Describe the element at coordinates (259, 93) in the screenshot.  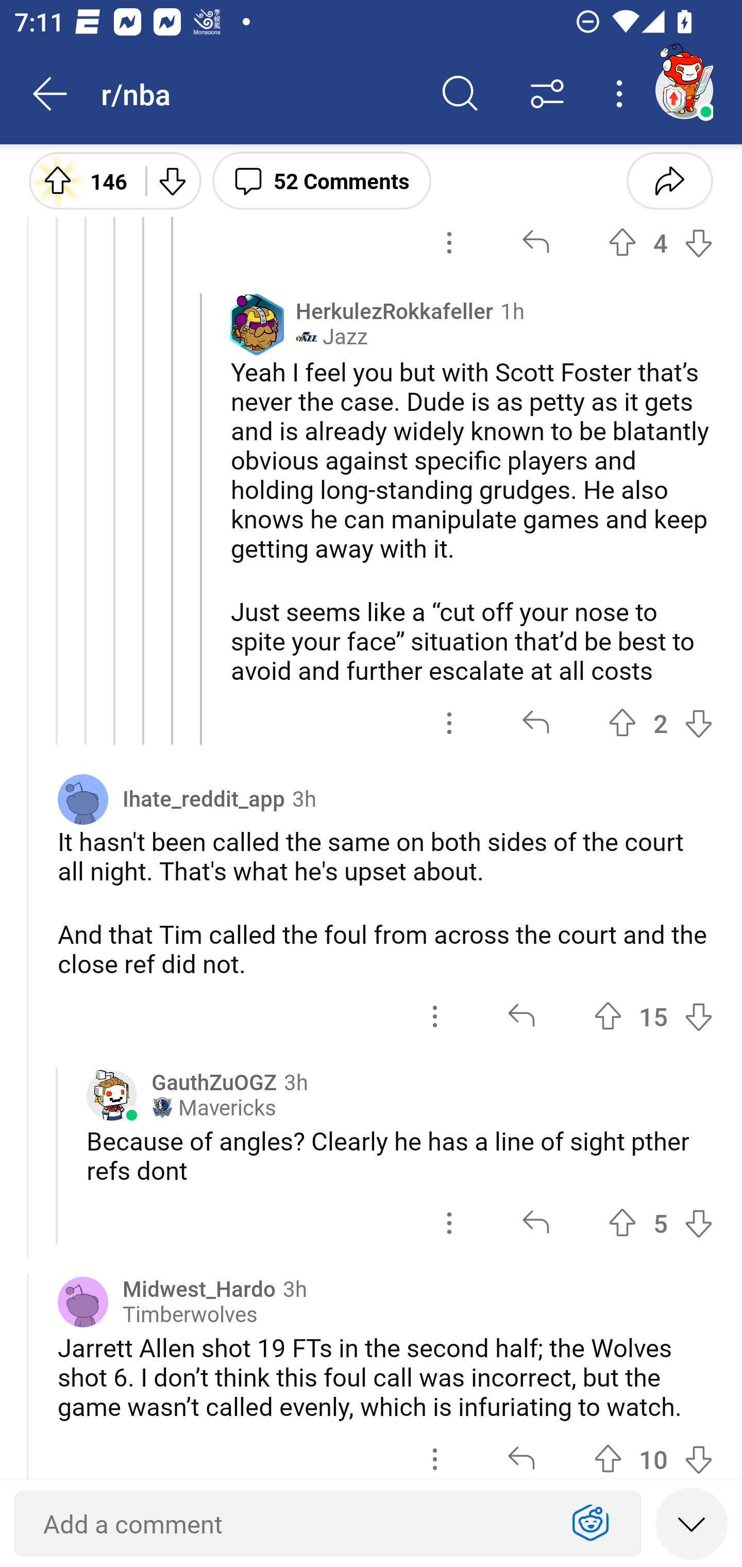
I see `r/nba` at that location.